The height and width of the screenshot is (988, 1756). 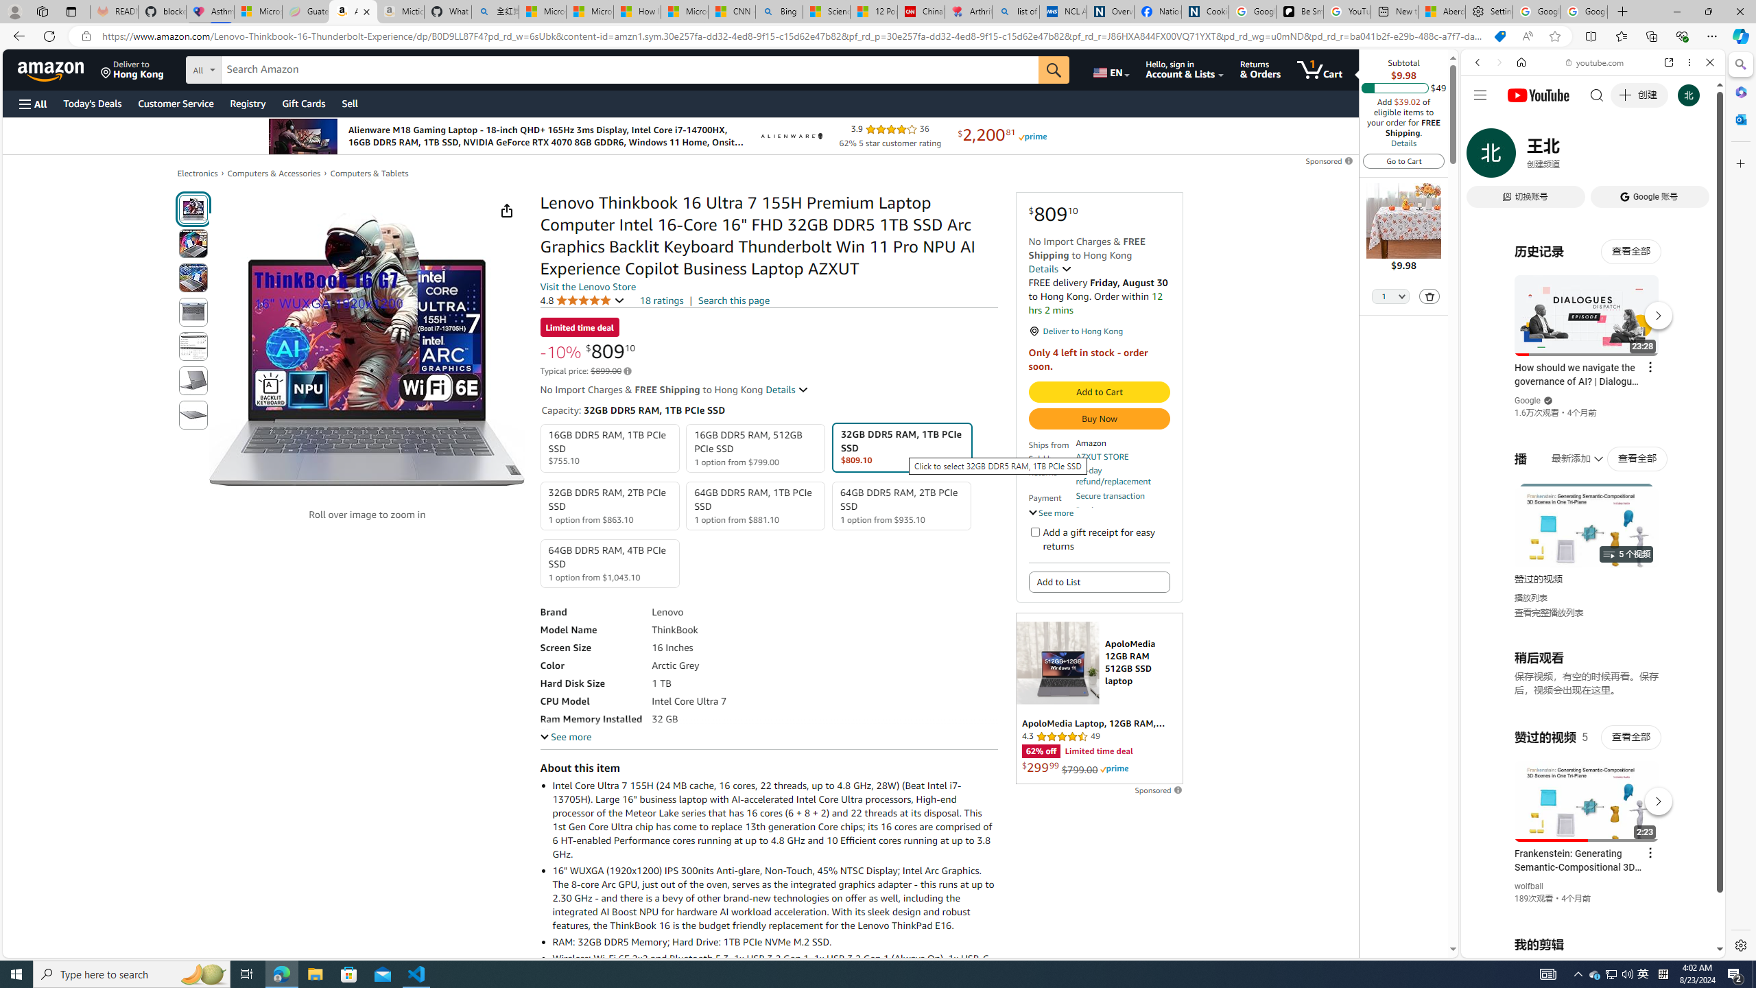 I want to click on Click to scroll right, so click(x=1698, y=551).